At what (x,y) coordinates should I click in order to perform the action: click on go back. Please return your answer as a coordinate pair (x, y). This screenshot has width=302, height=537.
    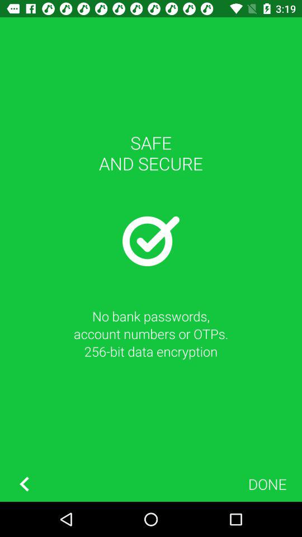
    Looking at the image, I should click on (24, 484).